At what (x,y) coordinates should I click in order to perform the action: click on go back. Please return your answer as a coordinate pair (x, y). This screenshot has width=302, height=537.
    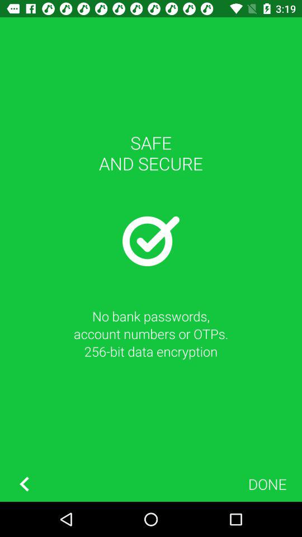
    Looking at the image, I should click on (24, 484).